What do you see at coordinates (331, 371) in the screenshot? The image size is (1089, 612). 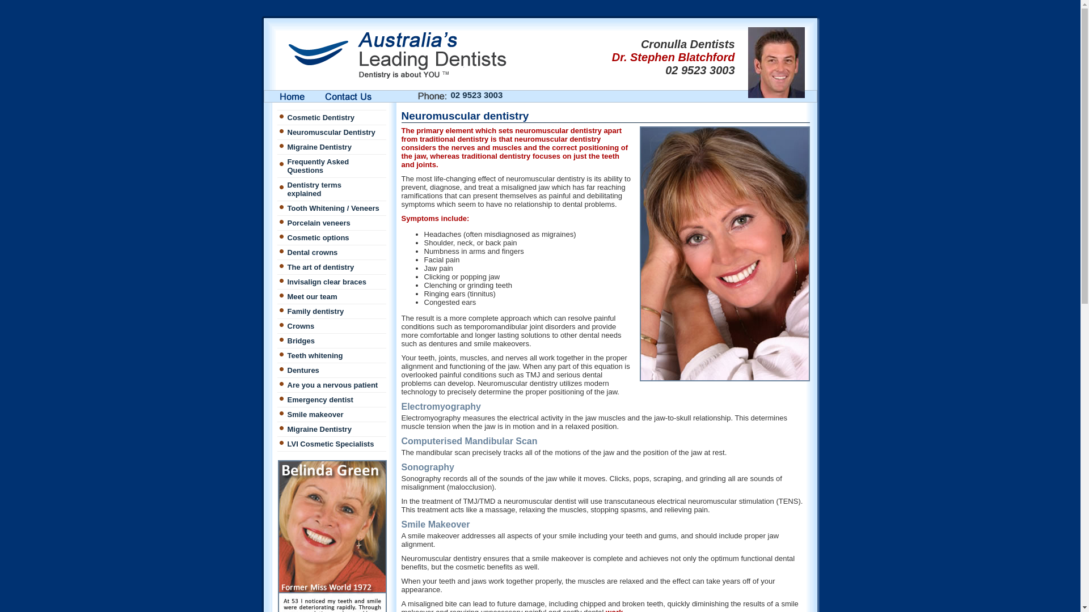 I see `Dentures` at bounding box center [331, 371].